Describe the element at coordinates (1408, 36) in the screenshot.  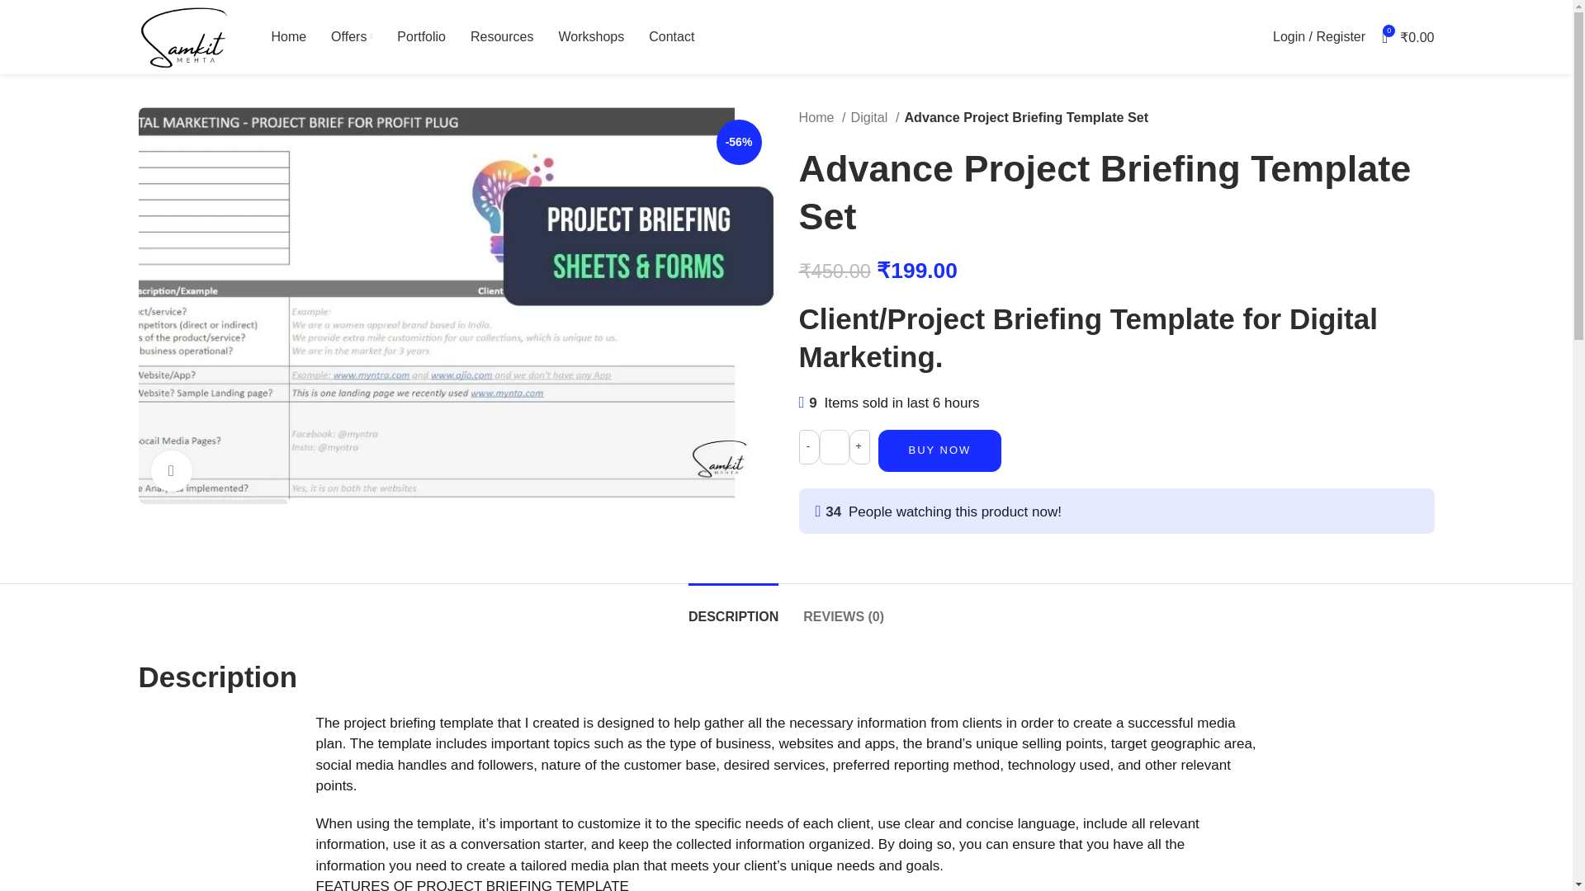
I see `Shopping cart` at that location.